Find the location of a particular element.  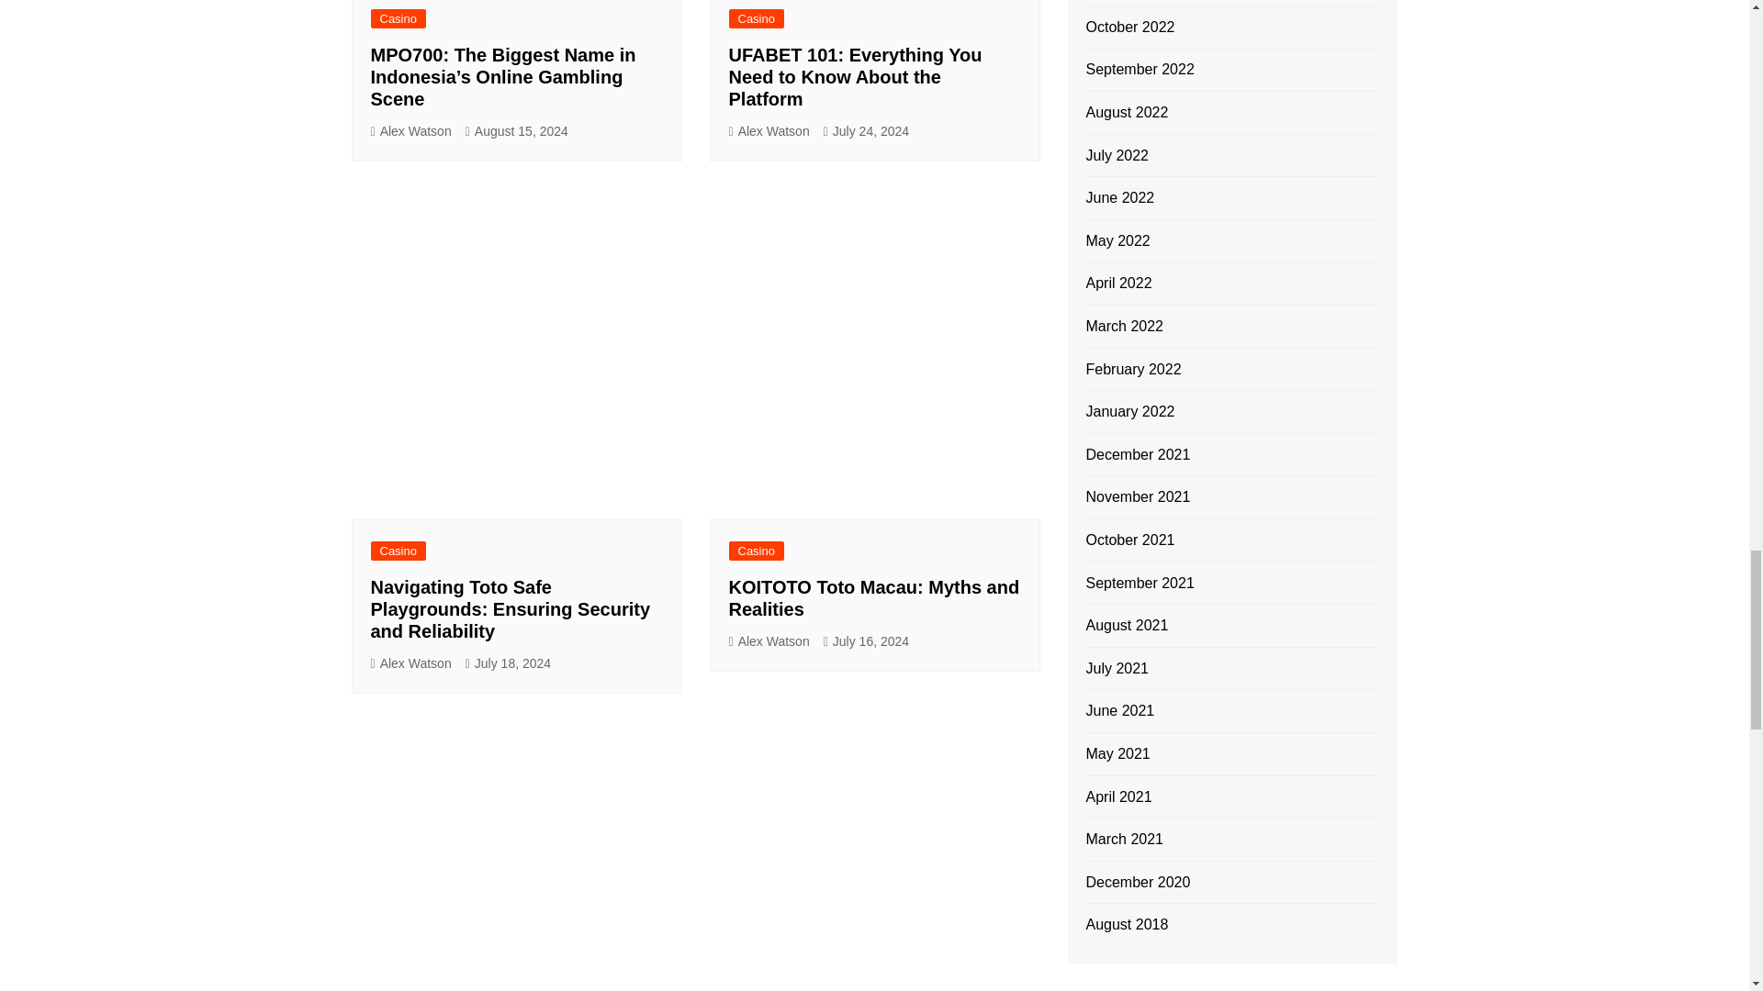

Alex Watson is located at coordinates (769, 640).